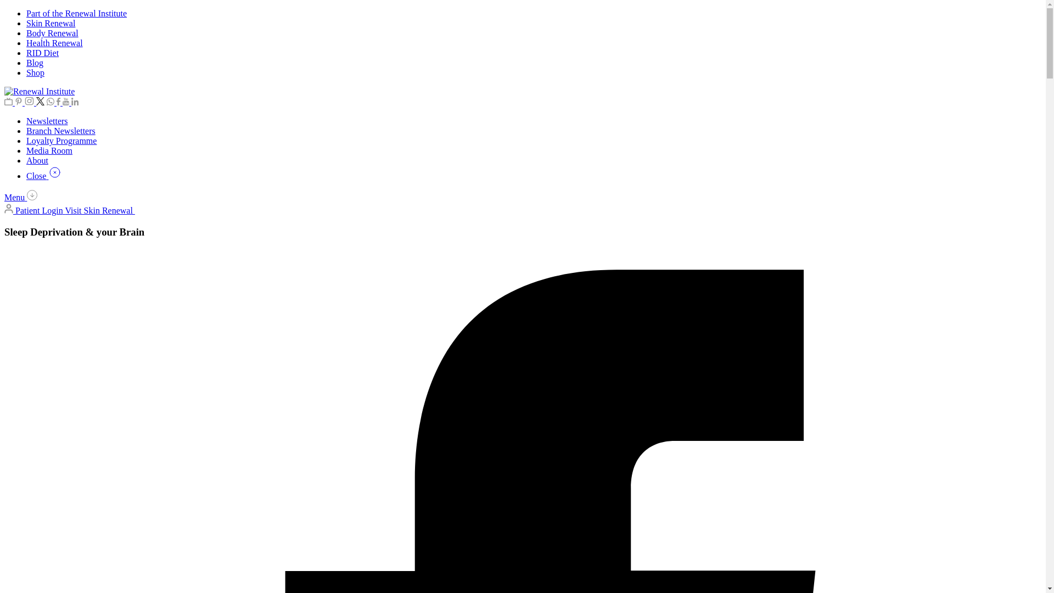 Image resolution: width=1054 pixels, height=593 pixels. What do you see at coordinates (76, 13) in the screenshot?
I see `Part of the Renewal Institute` at bounding box center [76, 13].